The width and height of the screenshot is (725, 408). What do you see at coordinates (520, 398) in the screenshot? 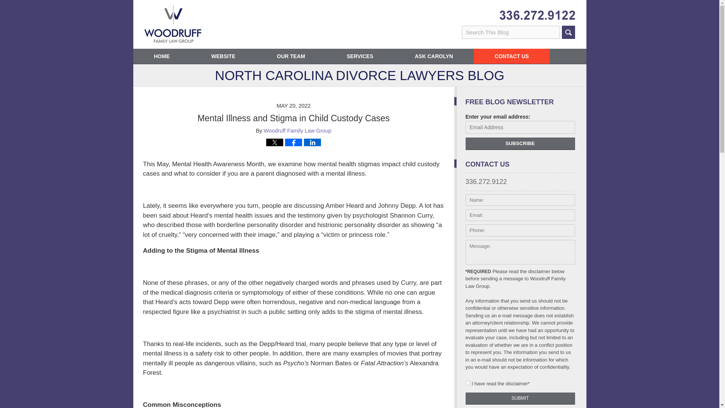
I see `SUBMIT` at bounding box center [520, 398].